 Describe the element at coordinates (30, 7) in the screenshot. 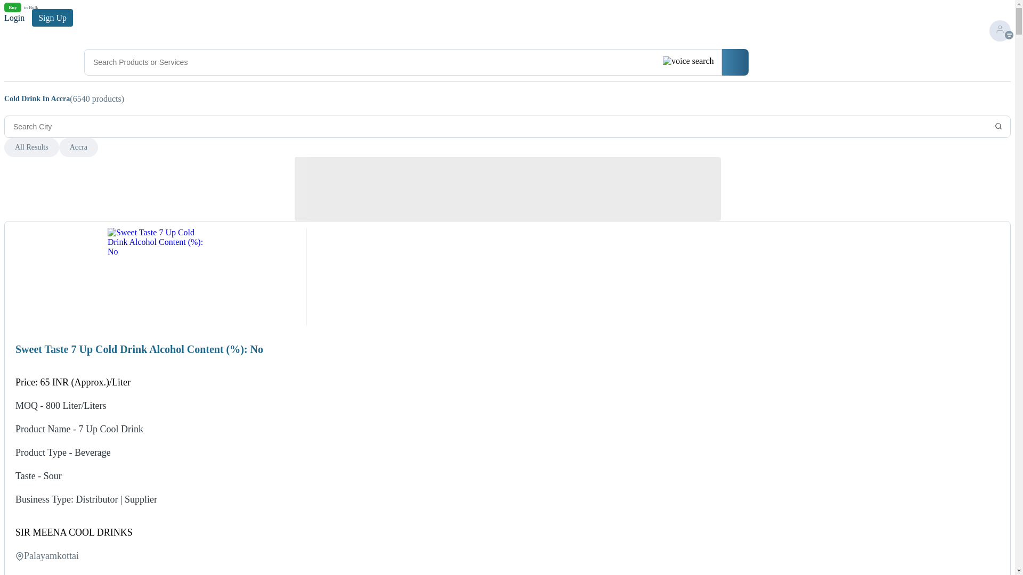

I see `Accra` at that location.